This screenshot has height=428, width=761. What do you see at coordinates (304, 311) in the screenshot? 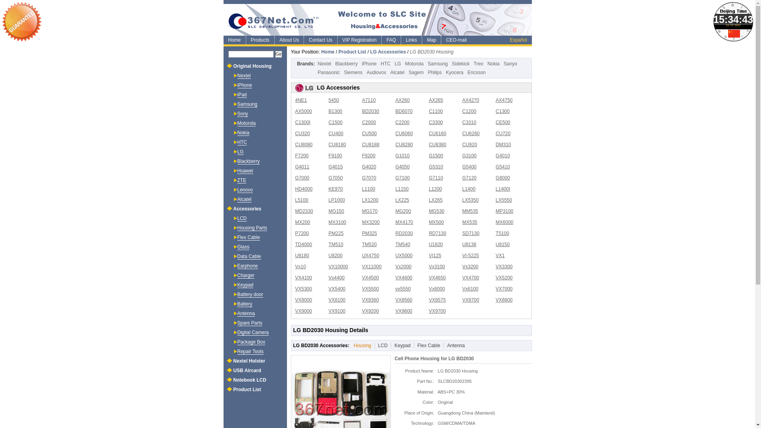
I see `VX9000` at bounding box center [304, 311].